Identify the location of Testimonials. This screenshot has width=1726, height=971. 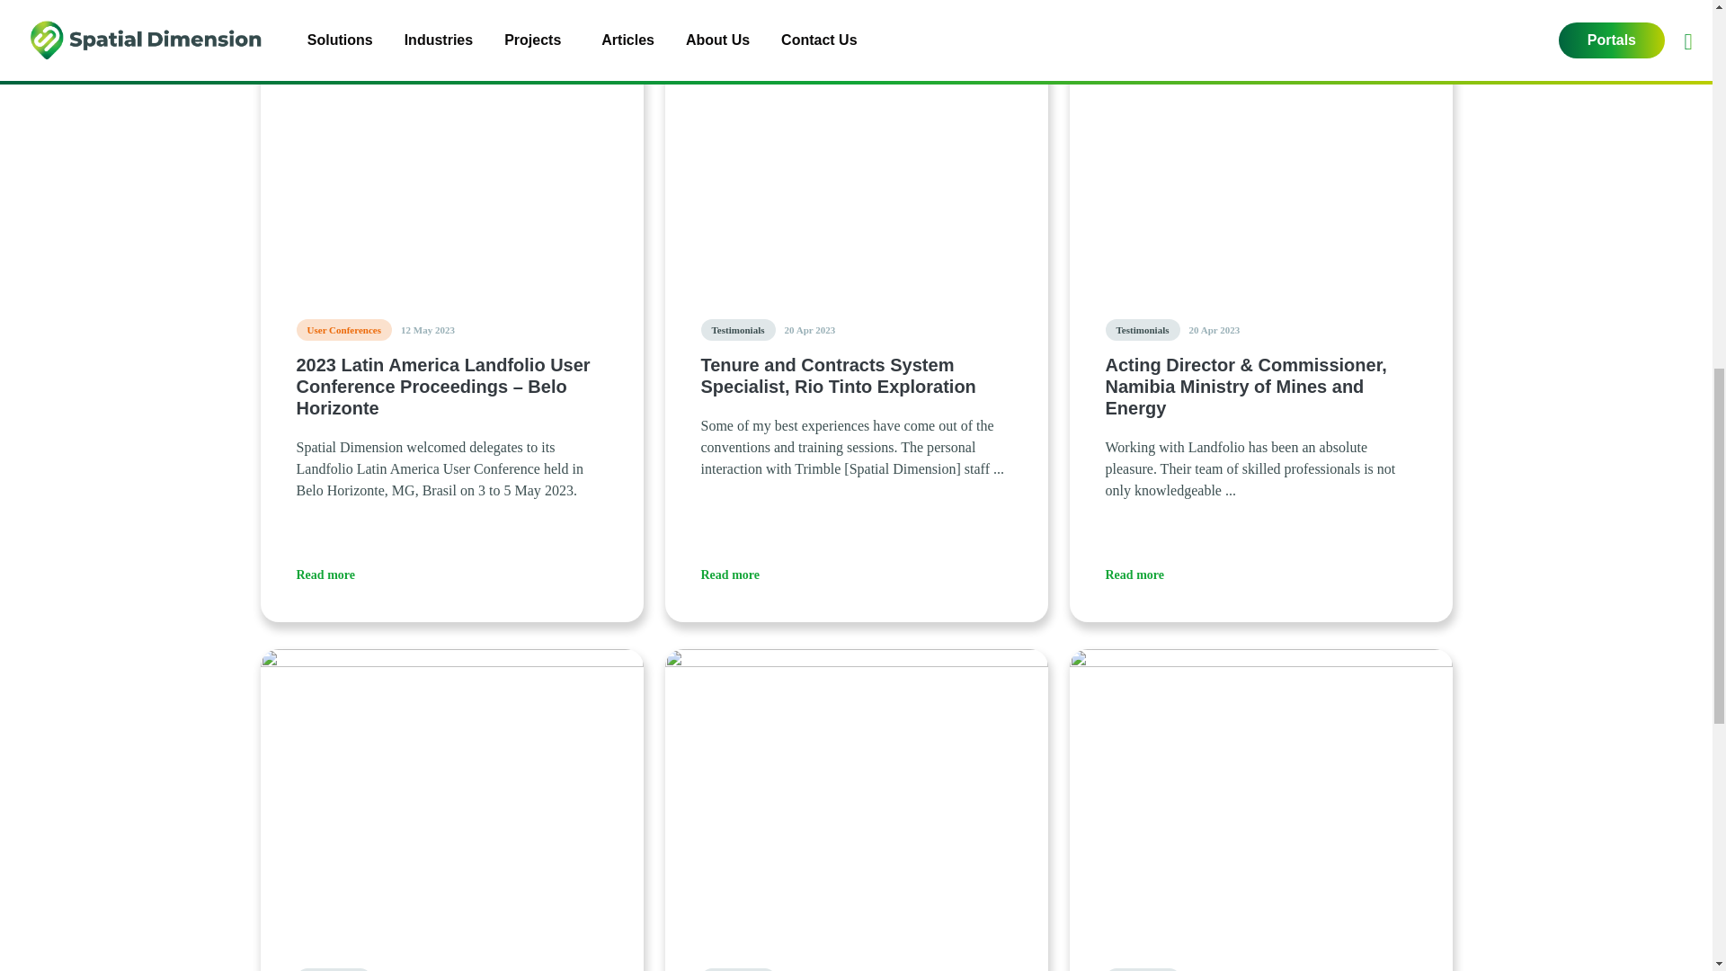
(1143, 330).